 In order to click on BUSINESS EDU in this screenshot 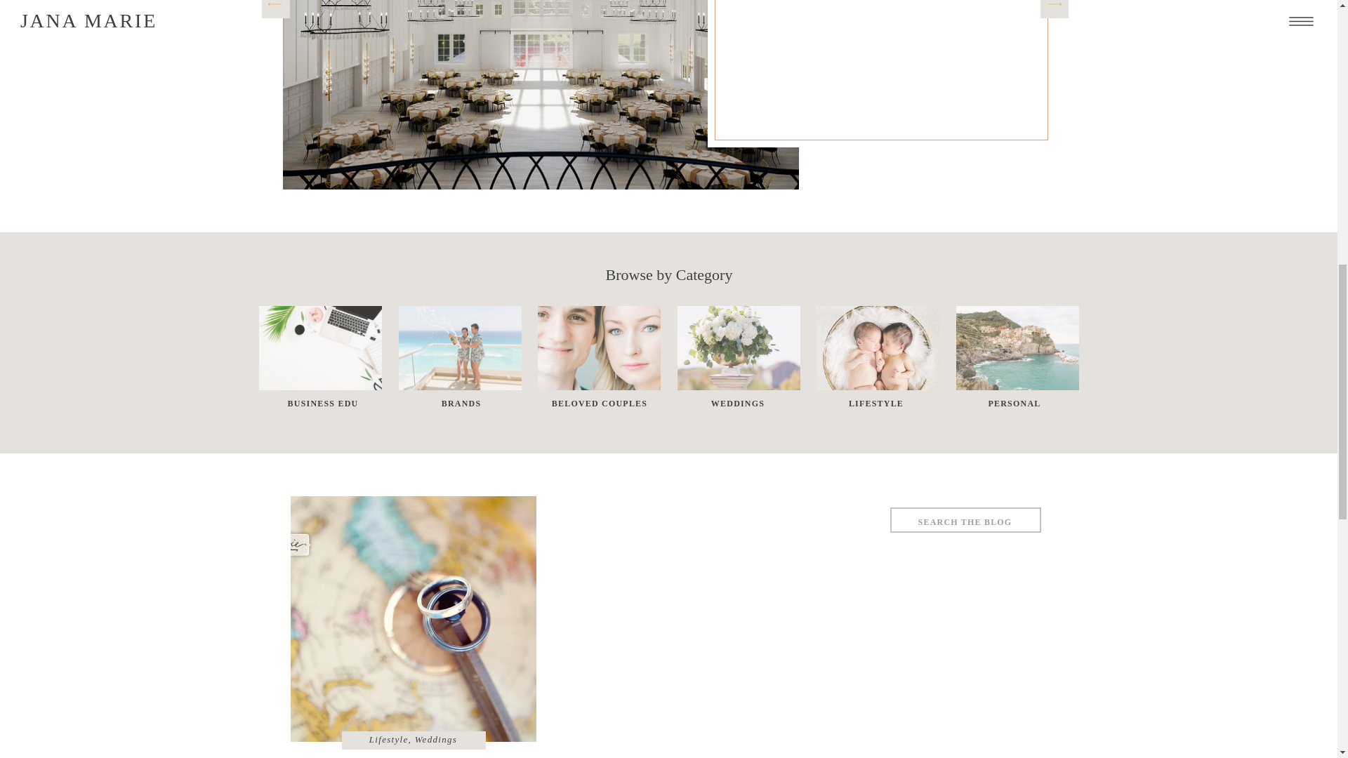, I will do `click(322, 410)`.